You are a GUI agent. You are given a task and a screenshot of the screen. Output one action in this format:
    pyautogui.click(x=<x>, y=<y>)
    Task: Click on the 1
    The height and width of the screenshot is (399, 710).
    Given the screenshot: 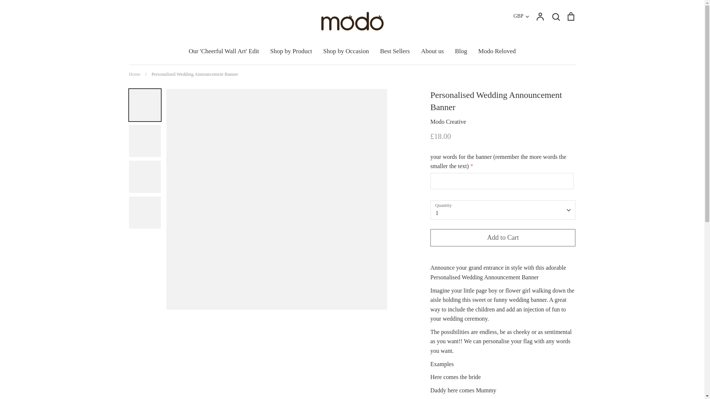 What is the action you would take?
    pyautogui.click(x=503, y=209)
    